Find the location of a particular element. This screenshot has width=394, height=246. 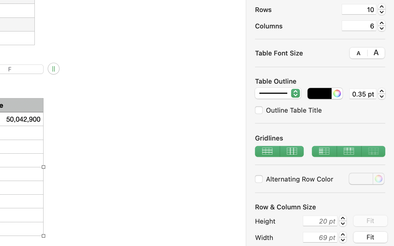

Table Outline is located at coordinates (276, 81).